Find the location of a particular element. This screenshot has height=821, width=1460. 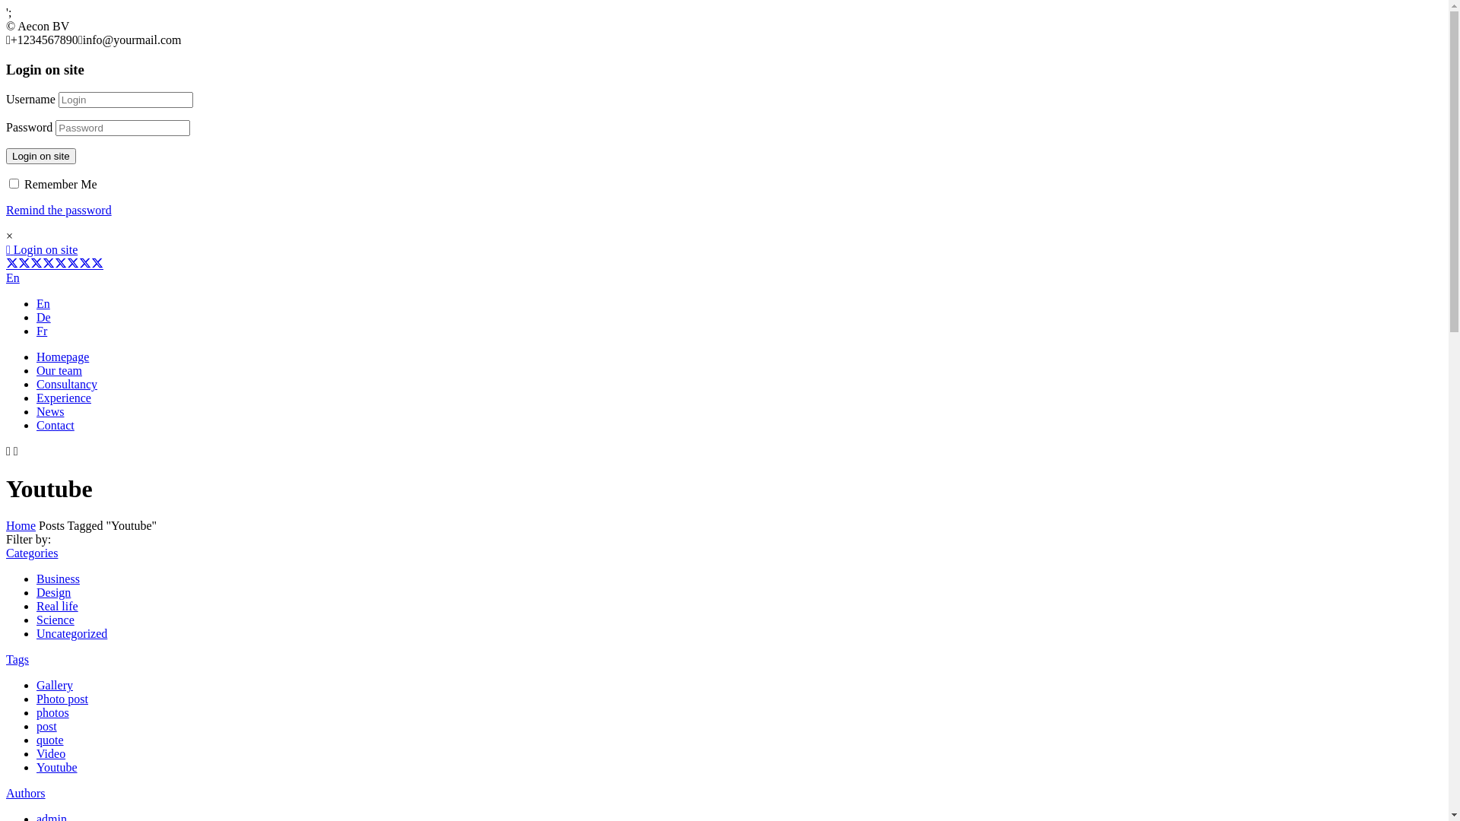

Photo post is located at coordinates (62, 699).